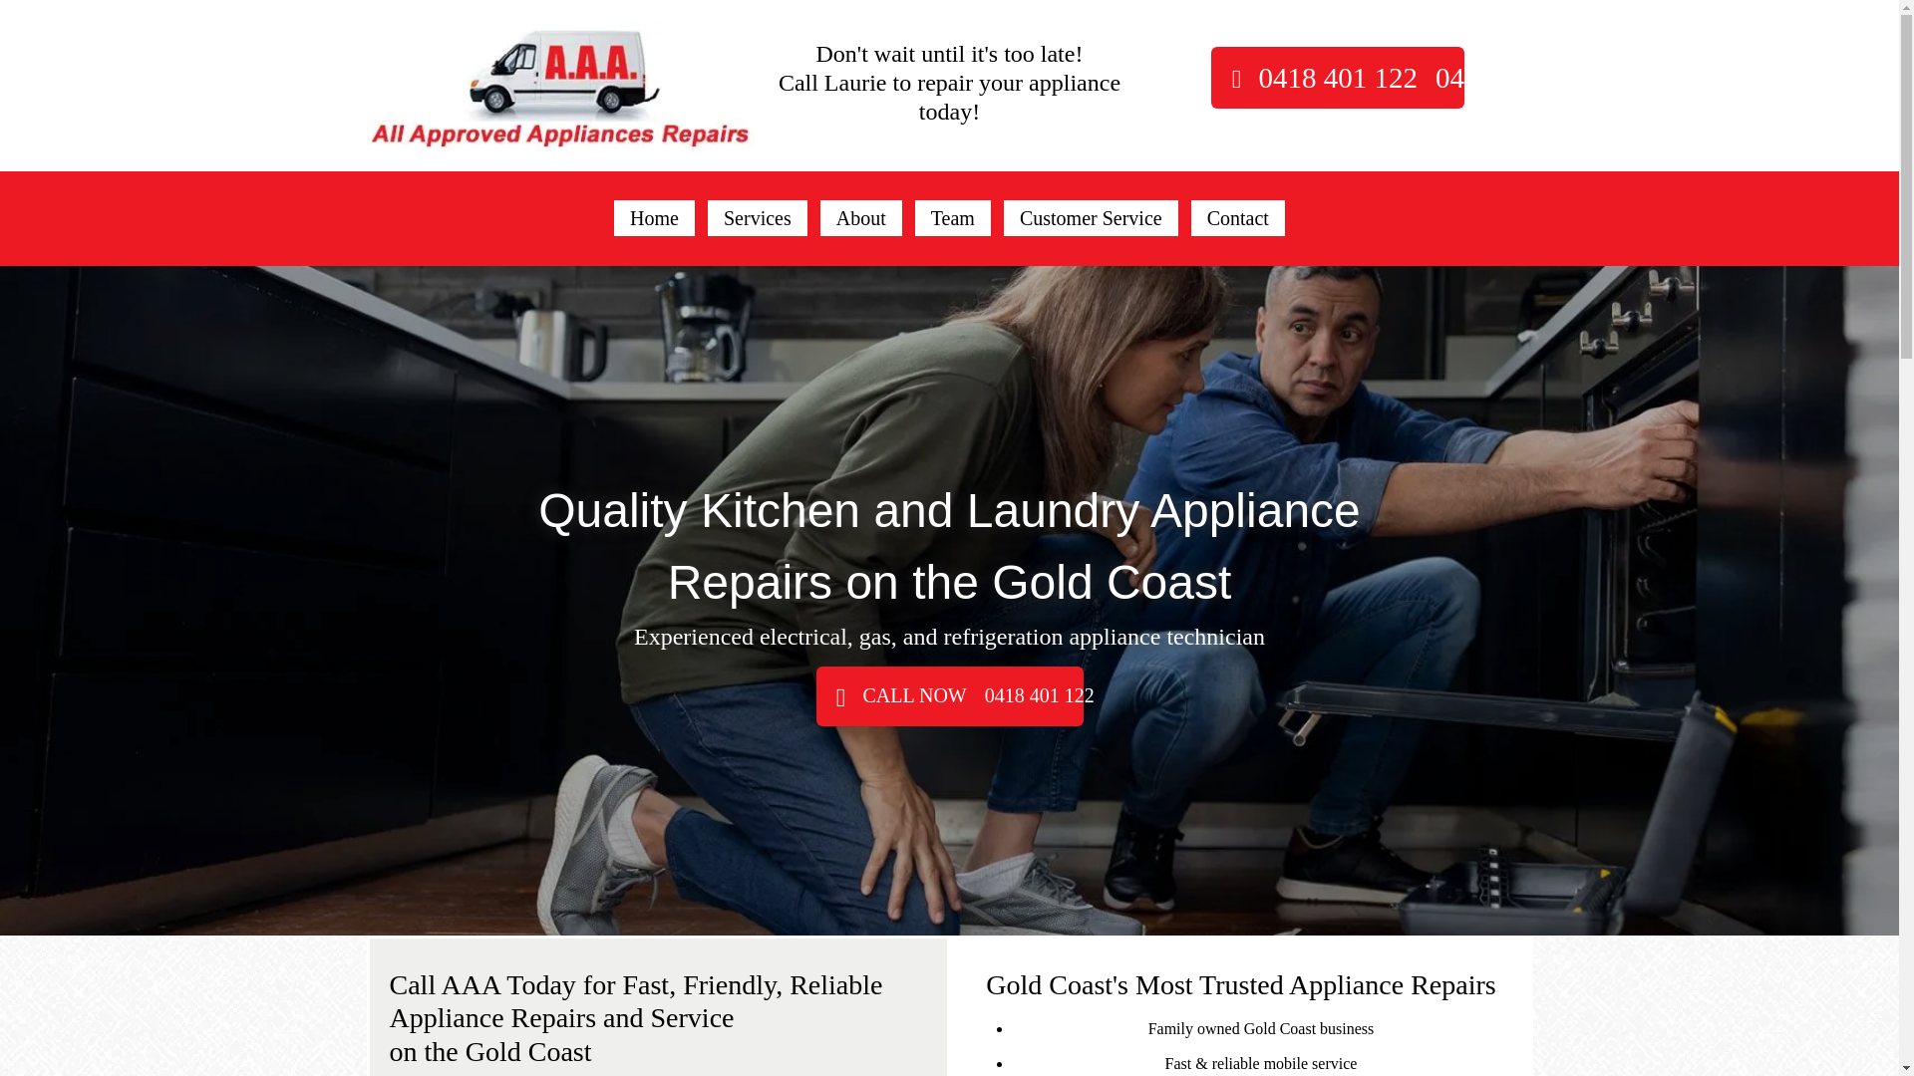 The height and width of the screenshot is (1076, 1914). Describe the element at coordinates (758, 218) in the screenshot. I see `Services` at that location.